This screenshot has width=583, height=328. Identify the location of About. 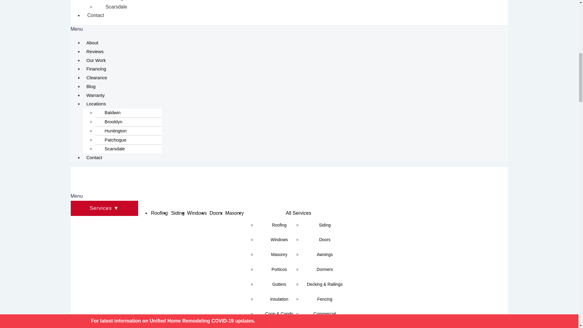
(92, 43).